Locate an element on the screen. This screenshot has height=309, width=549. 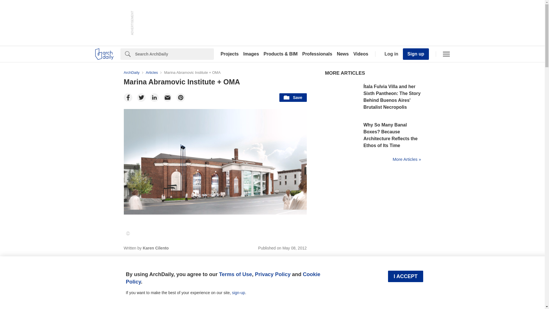
Professionals is located at coordinates (317, 54).